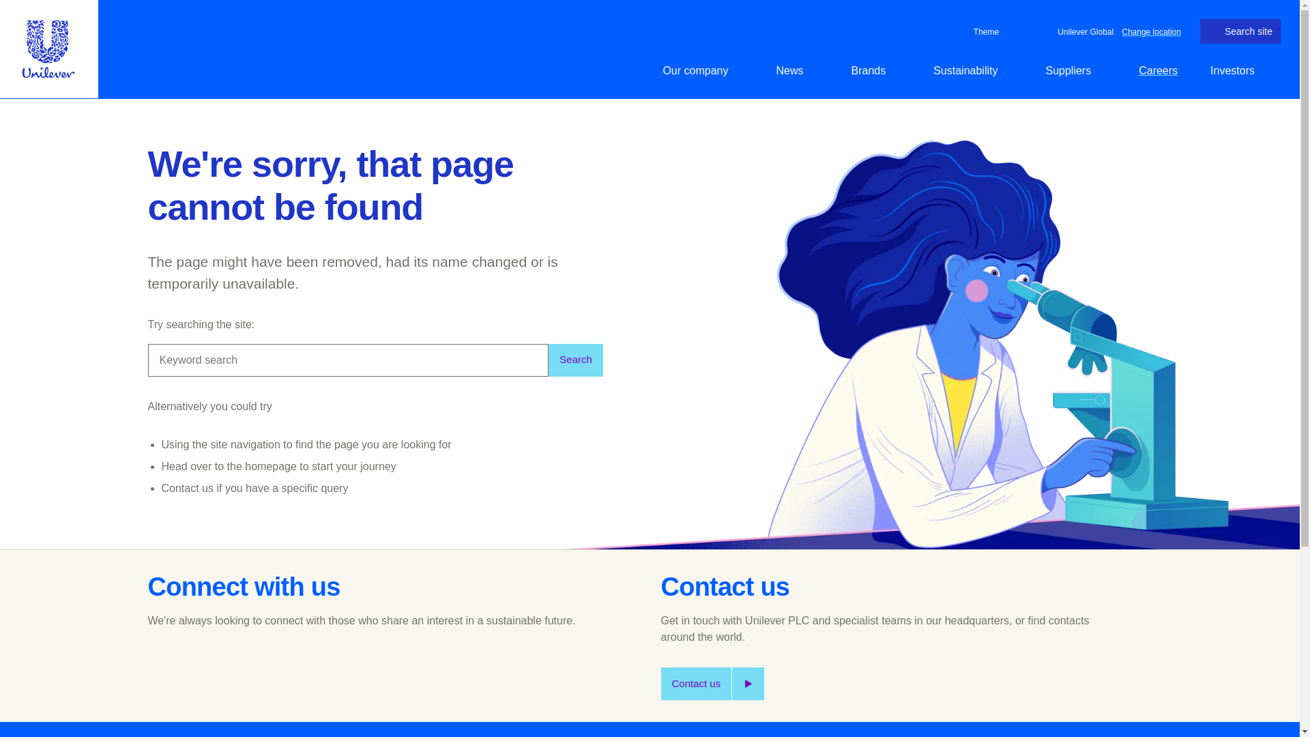  Describe the element at coordinates (1240, 31) in the screenshot. I see `Search site` at that location.